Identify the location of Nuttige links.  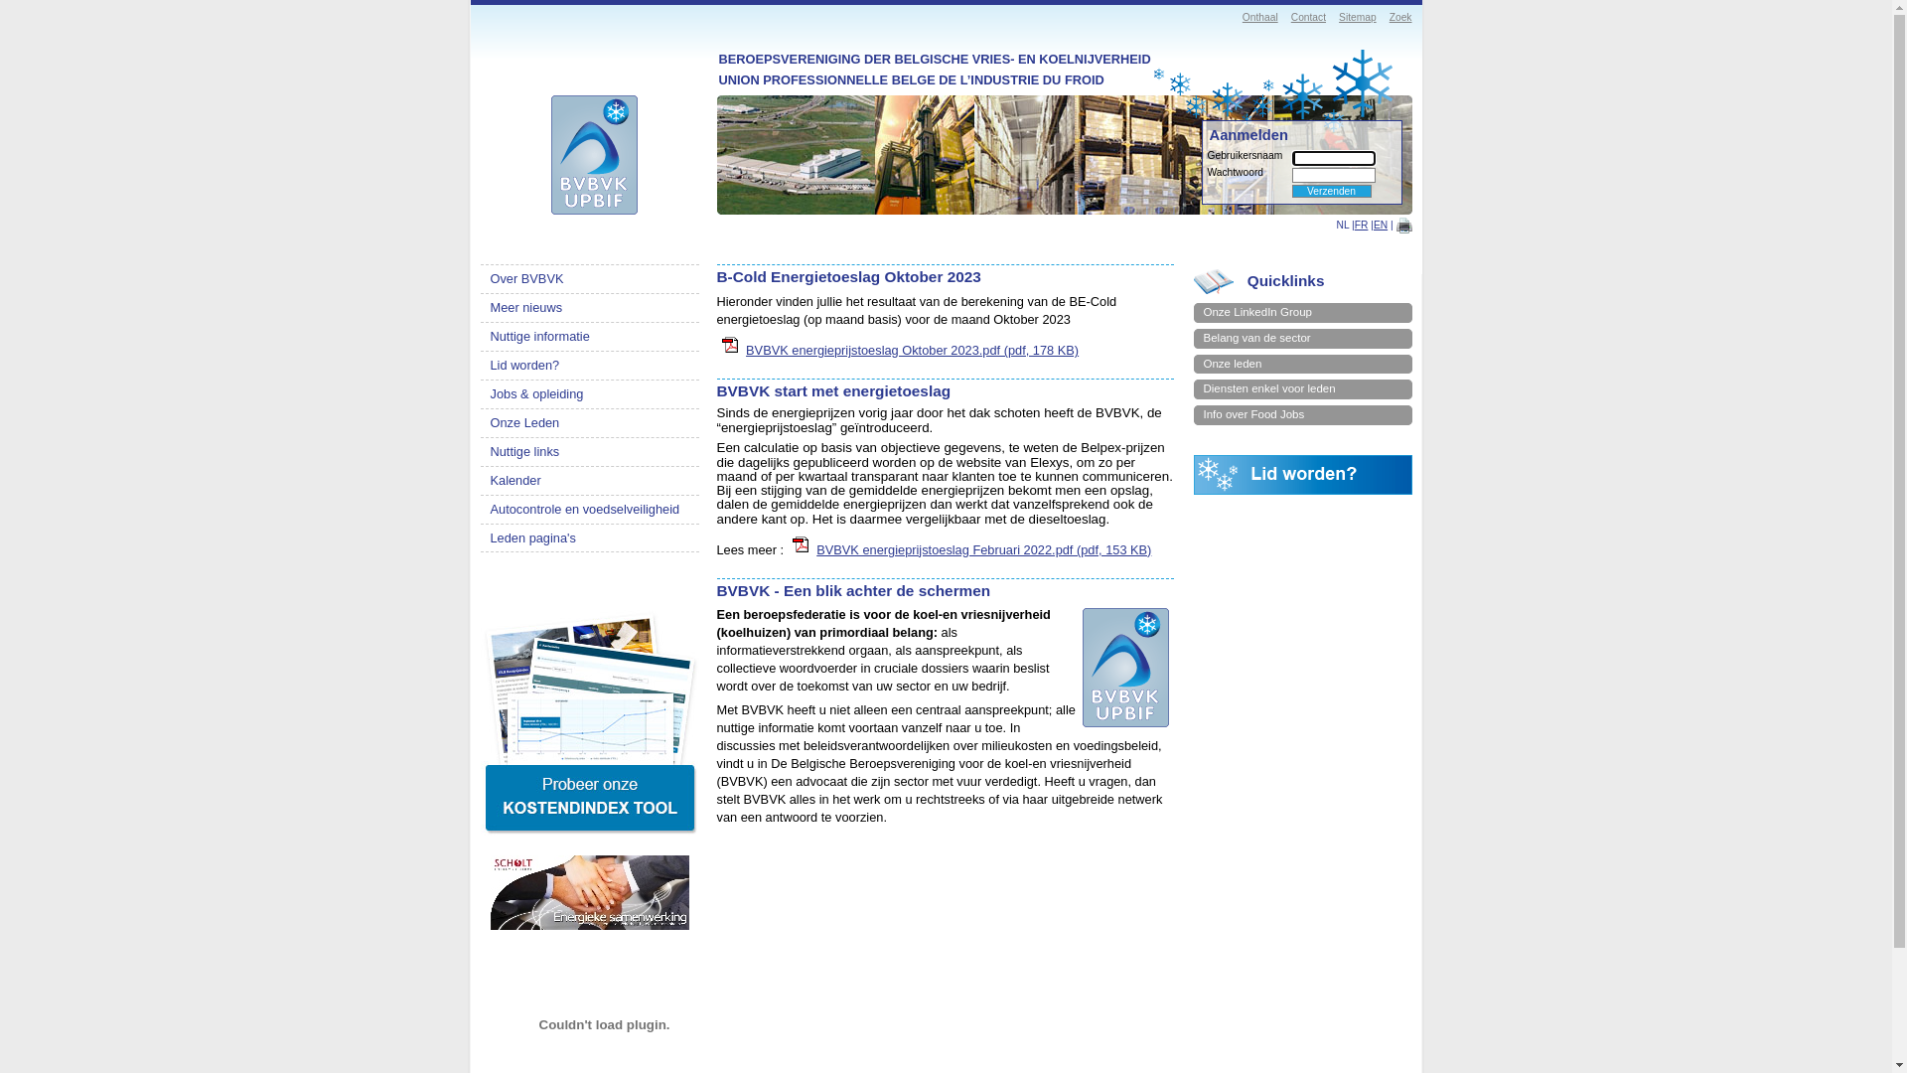
(590, 452).